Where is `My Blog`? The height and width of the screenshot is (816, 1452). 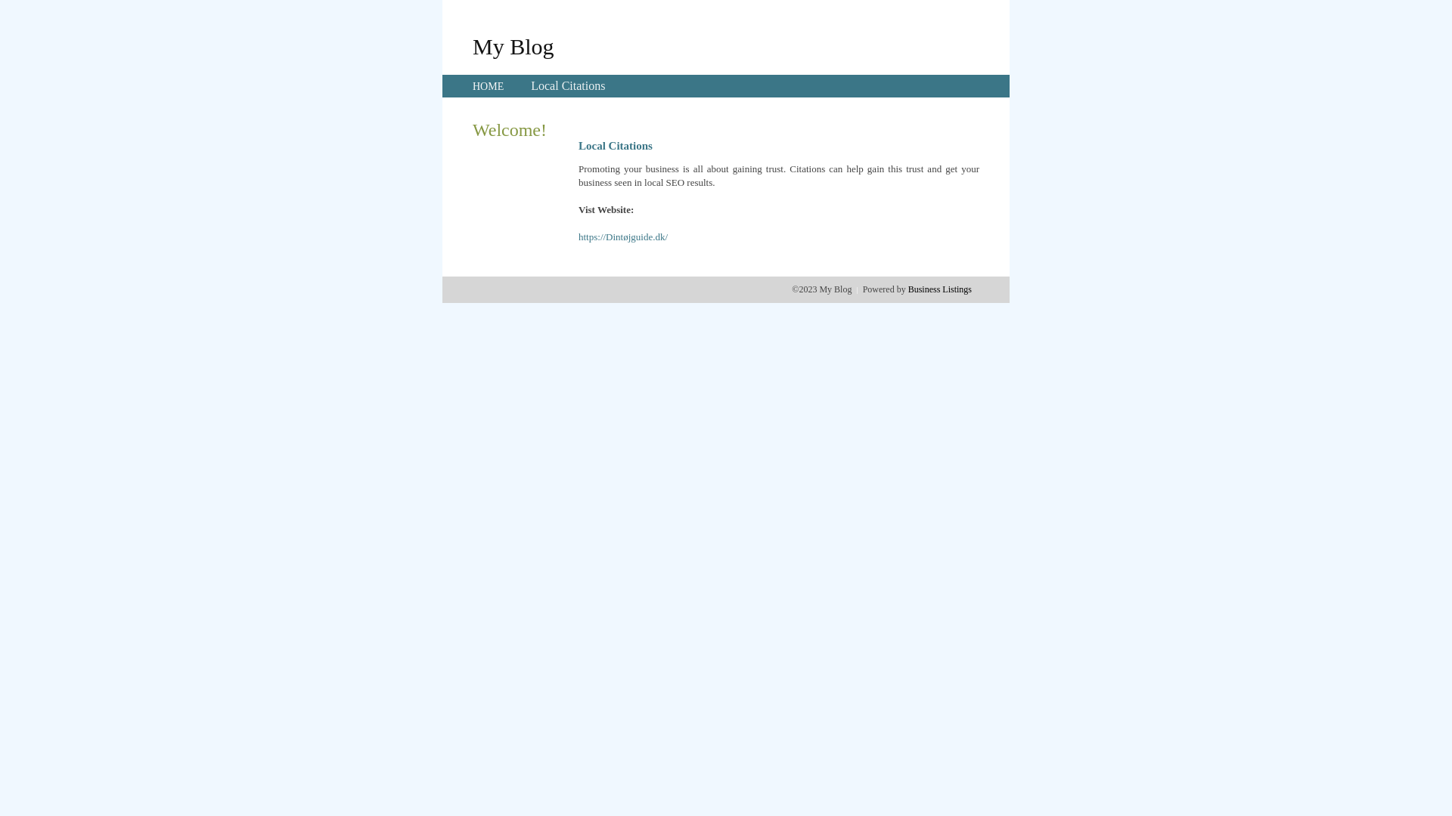 My Blog is located at coordinates (513, 46).